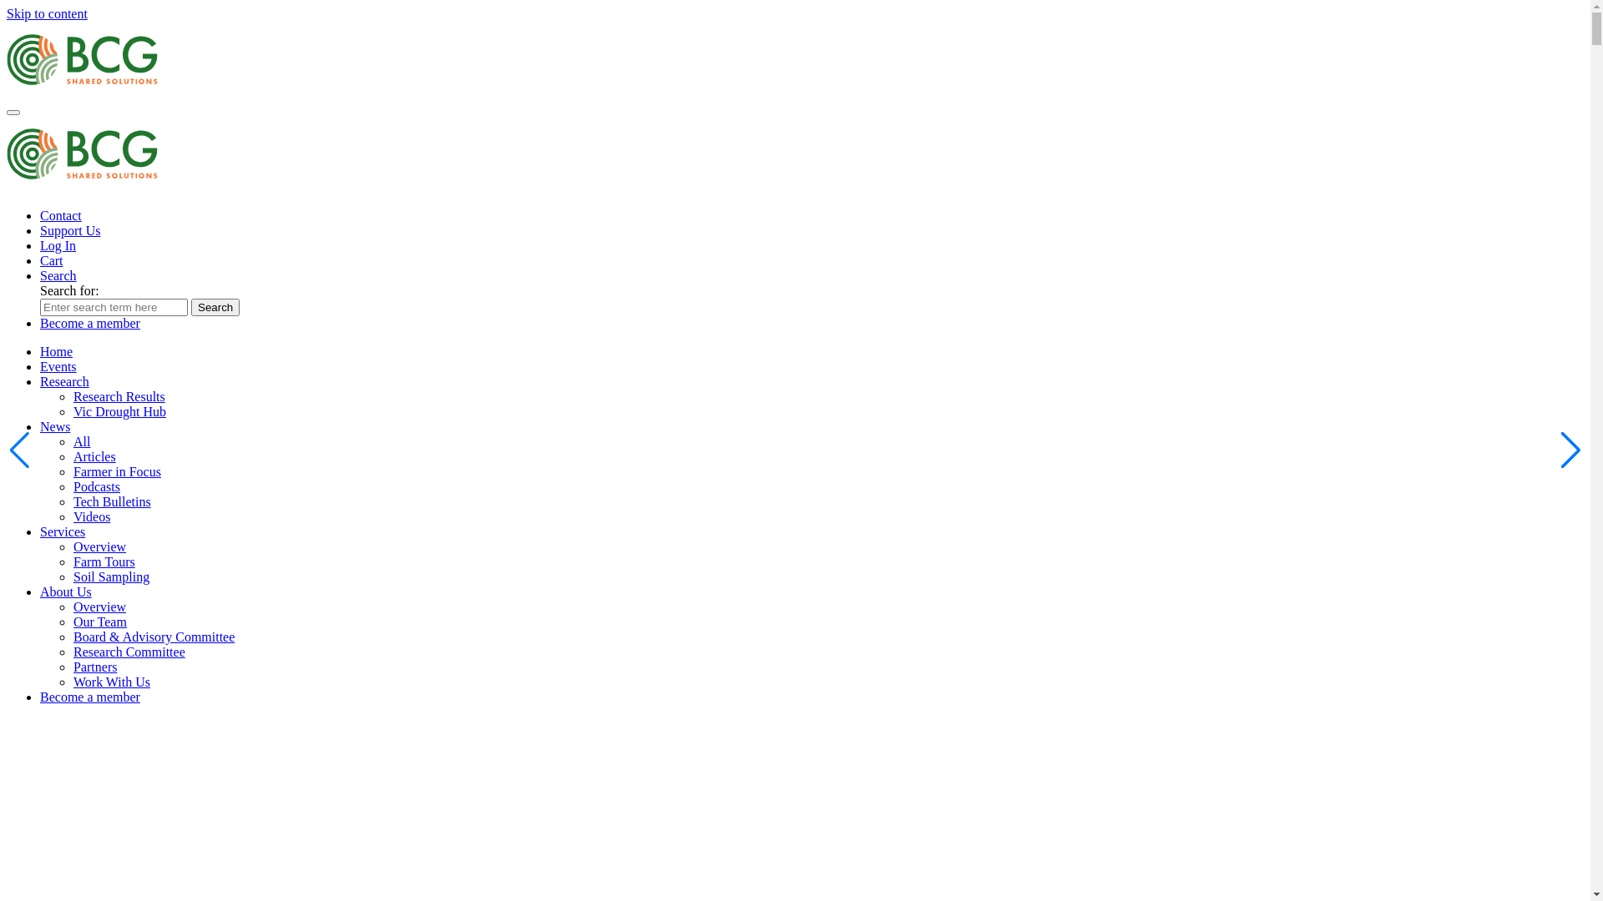 The width and height of the screenshot is (1603, 901). What do you see at coordinates (58, 367) in the screenshot?
I see `Events` at bounding box center [58, 367].